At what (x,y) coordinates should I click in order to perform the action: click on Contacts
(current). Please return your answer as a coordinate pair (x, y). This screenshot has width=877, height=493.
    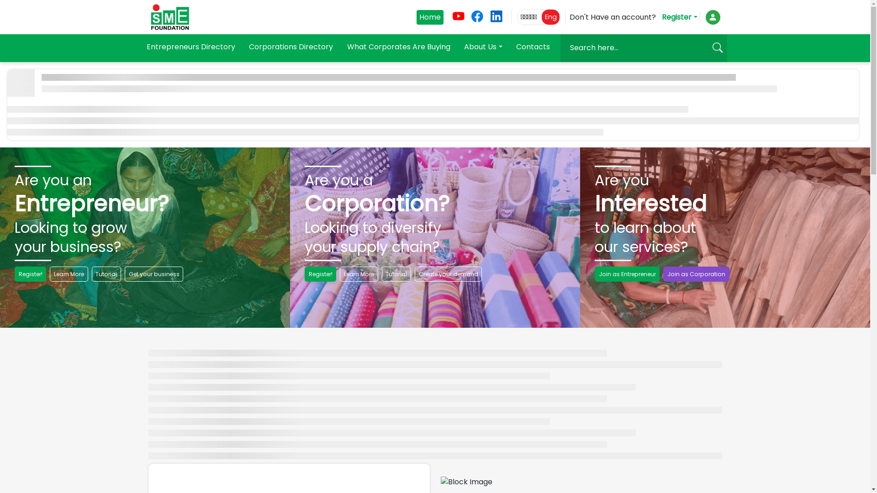
    Looking at the image, I should click on (533, 47).